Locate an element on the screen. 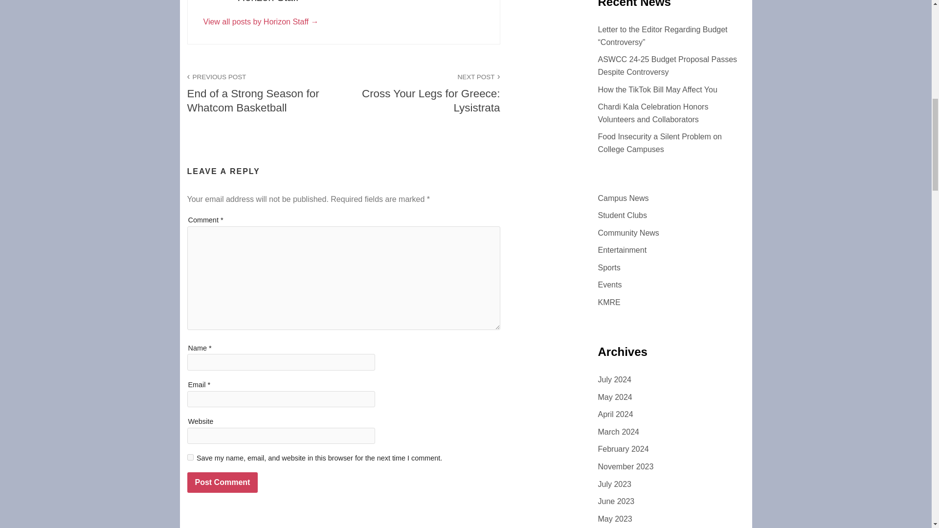 The height and width of the screenshot is (528, 939). Community News is located at coordinates (659, 143).